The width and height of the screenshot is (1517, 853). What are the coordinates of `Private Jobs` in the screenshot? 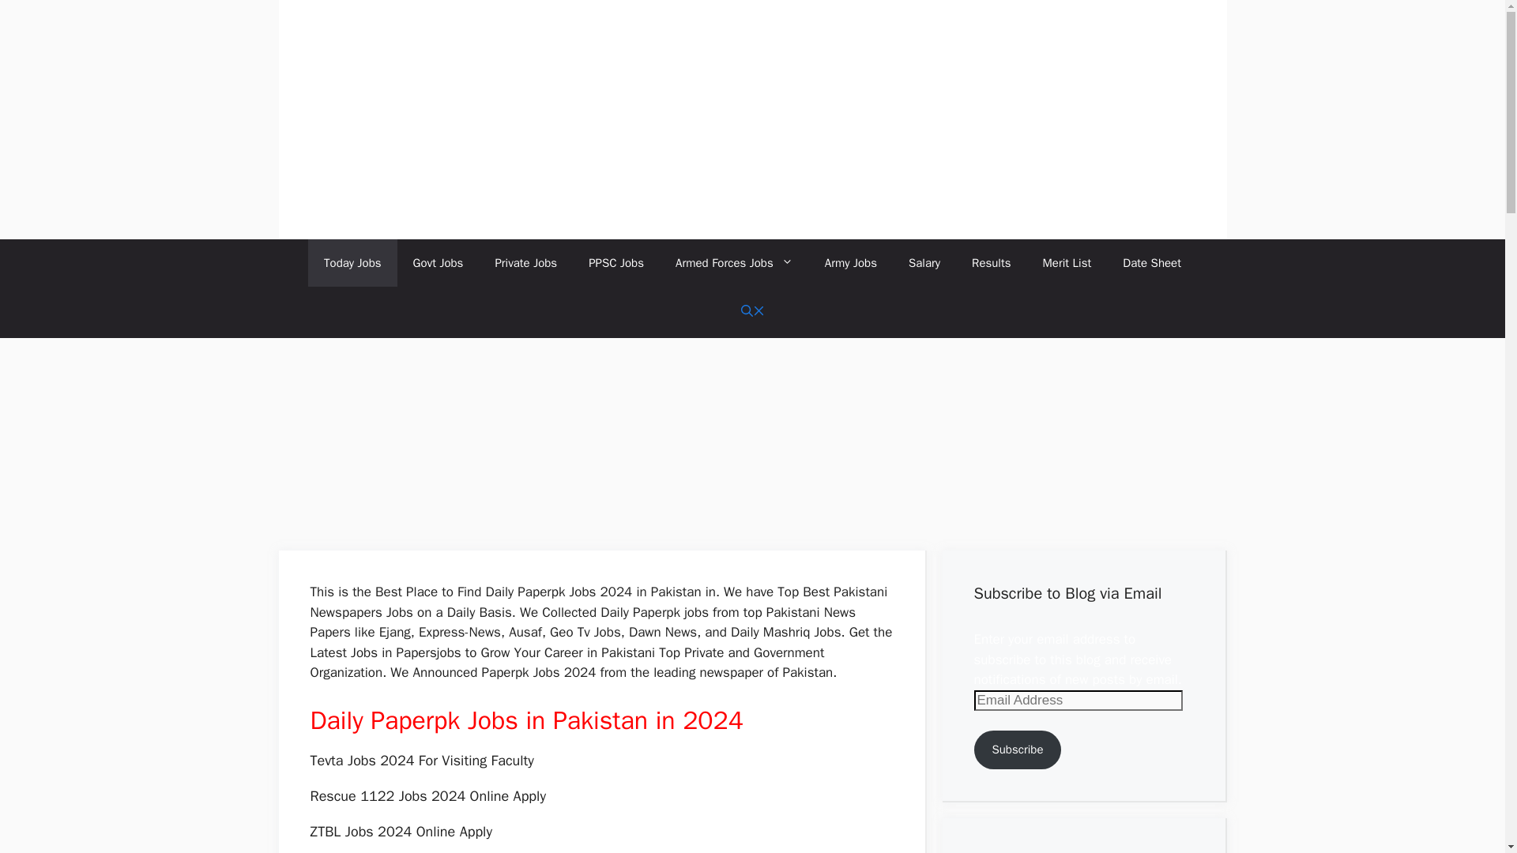 It's located at (526, 262).